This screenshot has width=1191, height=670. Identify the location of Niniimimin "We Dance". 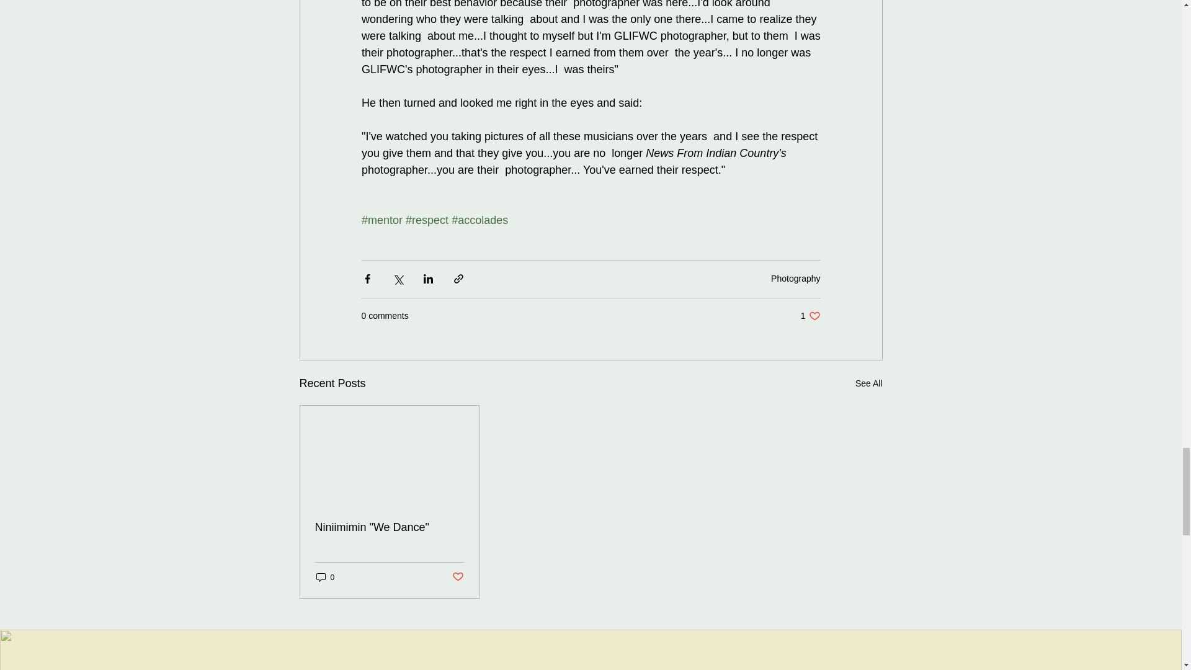
(810, 316).